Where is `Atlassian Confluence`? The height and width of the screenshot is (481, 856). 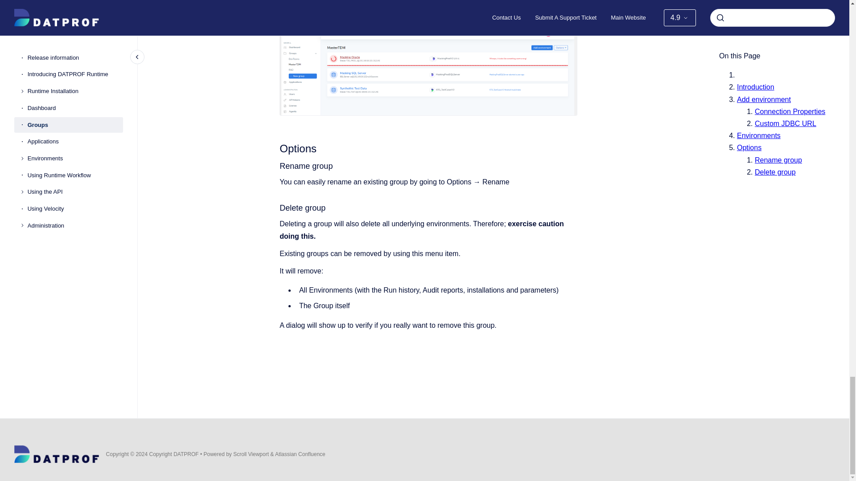 Atlassian Confluence is located at coordinates (300, 454).